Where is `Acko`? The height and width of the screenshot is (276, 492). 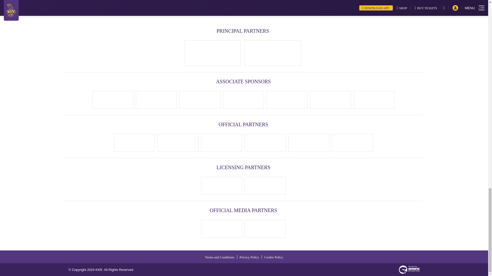 Acko is located at coordinates (243, 100).